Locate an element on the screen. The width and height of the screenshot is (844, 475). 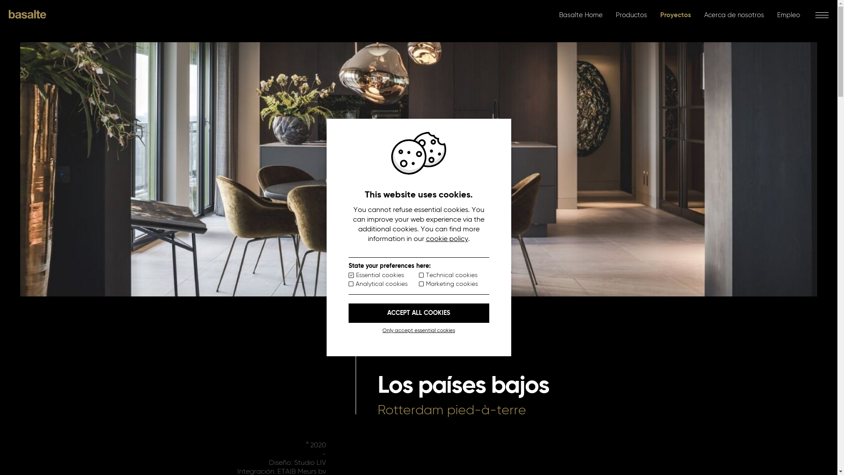
ACCEPT ALL COOKIES is located at coordinates (418, 313).